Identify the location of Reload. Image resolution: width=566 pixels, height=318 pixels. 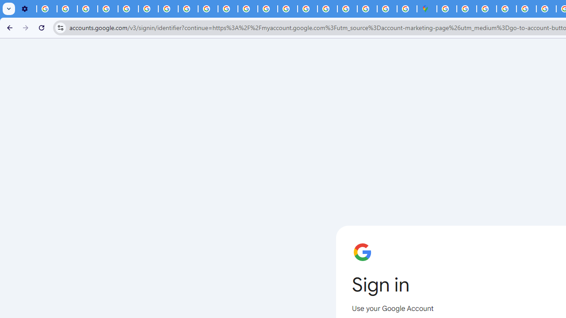
(42, 27).